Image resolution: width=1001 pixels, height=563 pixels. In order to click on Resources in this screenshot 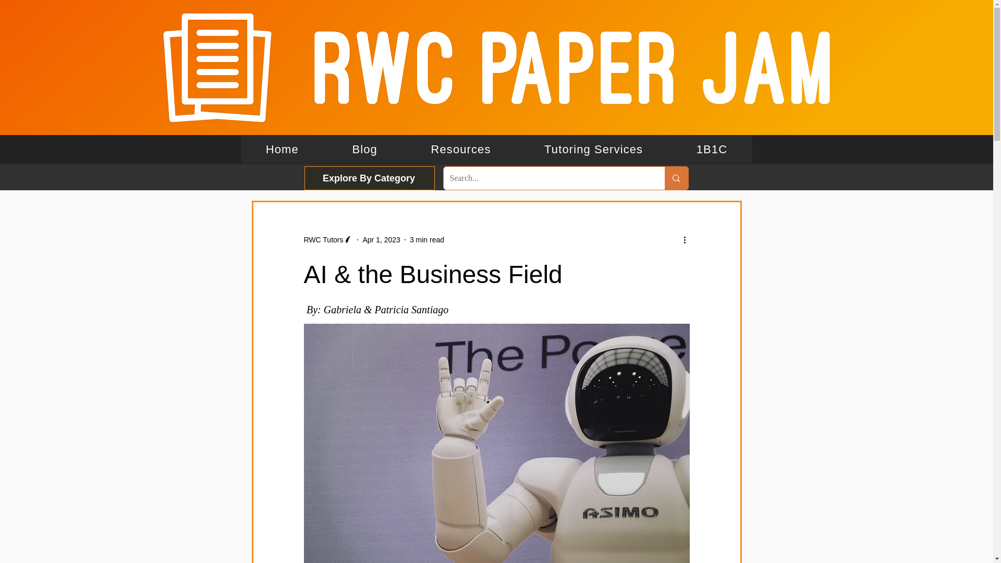, I will do `click(461, 149)`.